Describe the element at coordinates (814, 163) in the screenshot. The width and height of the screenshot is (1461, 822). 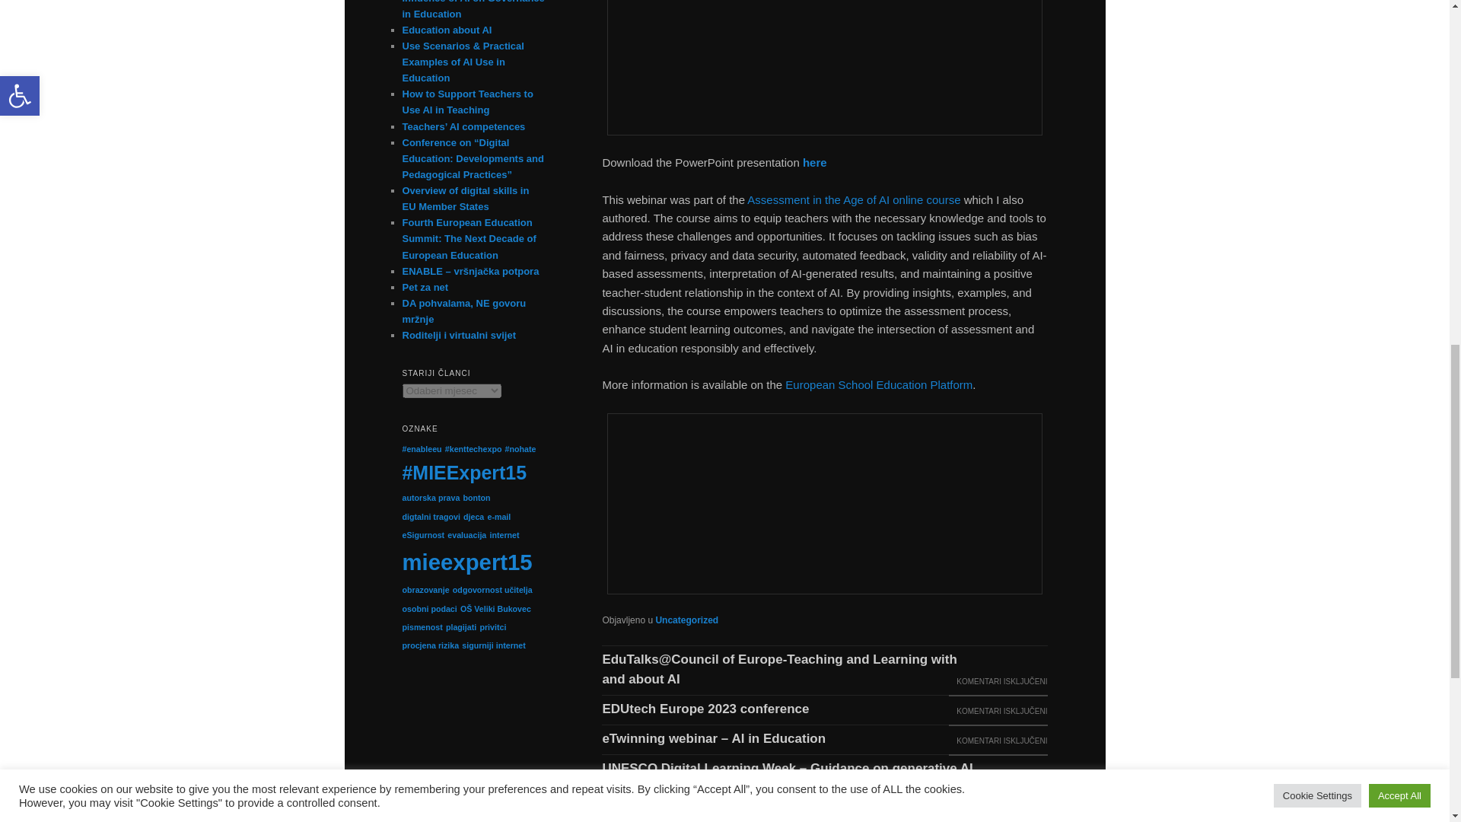
I see `here` at that location.